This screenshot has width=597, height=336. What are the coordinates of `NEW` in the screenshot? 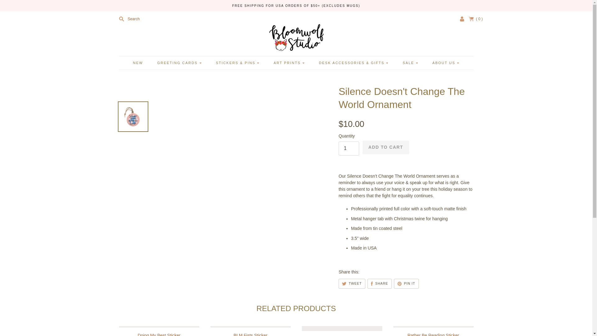 It's located at (138, 63).